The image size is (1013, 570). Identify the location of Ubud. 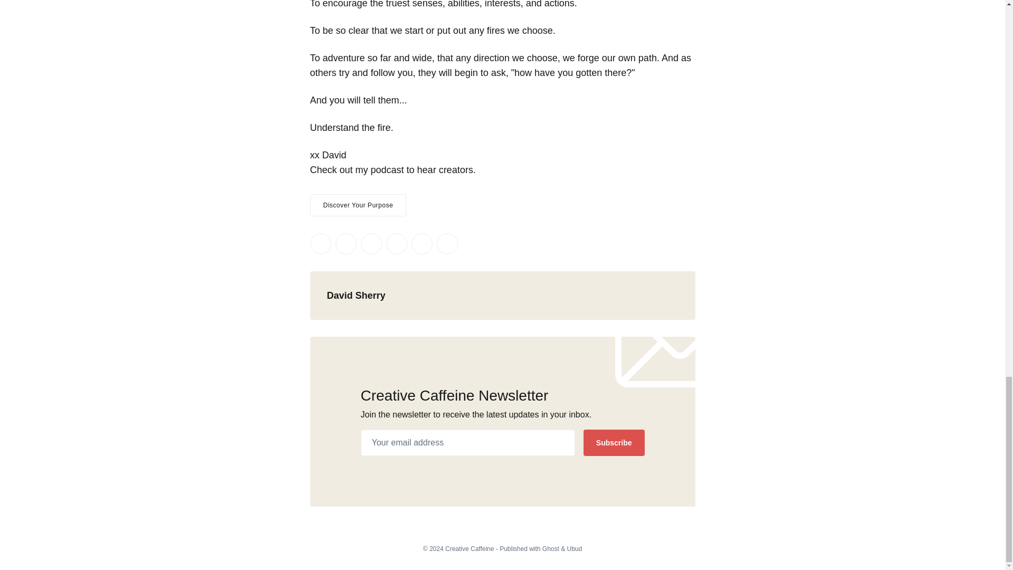
(575, 548).